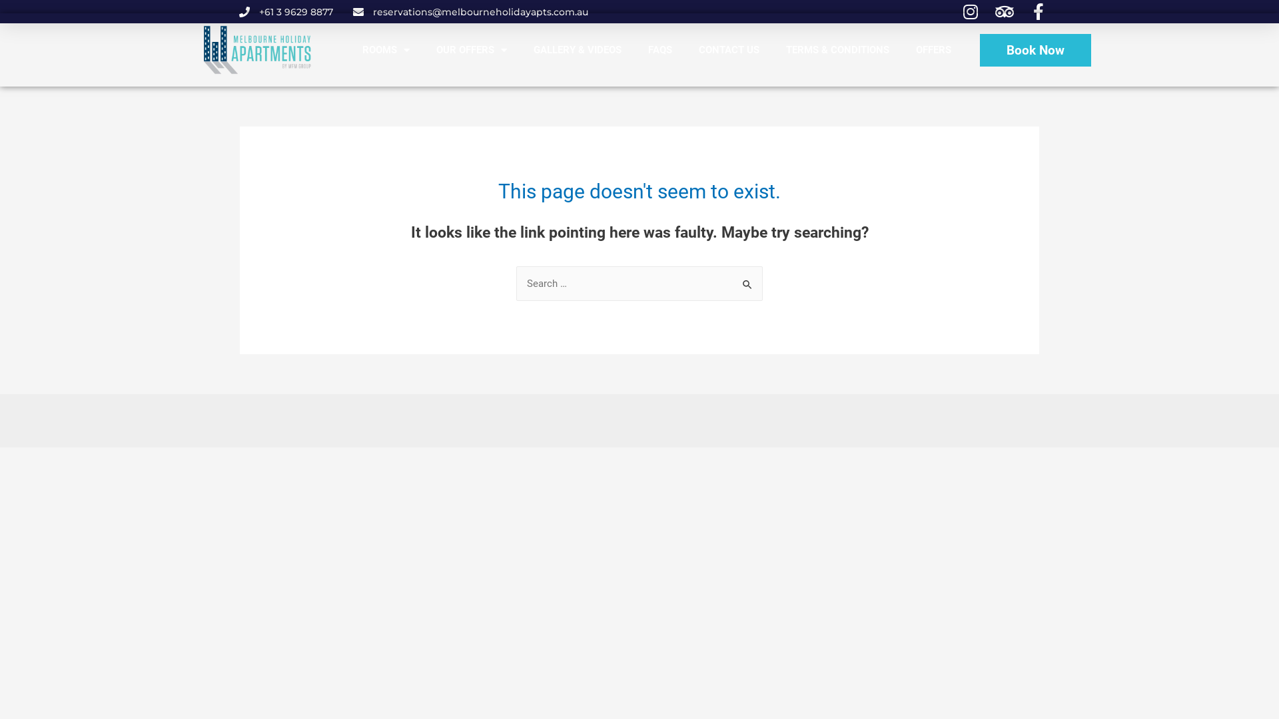  What do you see at coordinates (1035, 49) in the screenshot?
I see `Book Now` at bounding box center [1035, 49].